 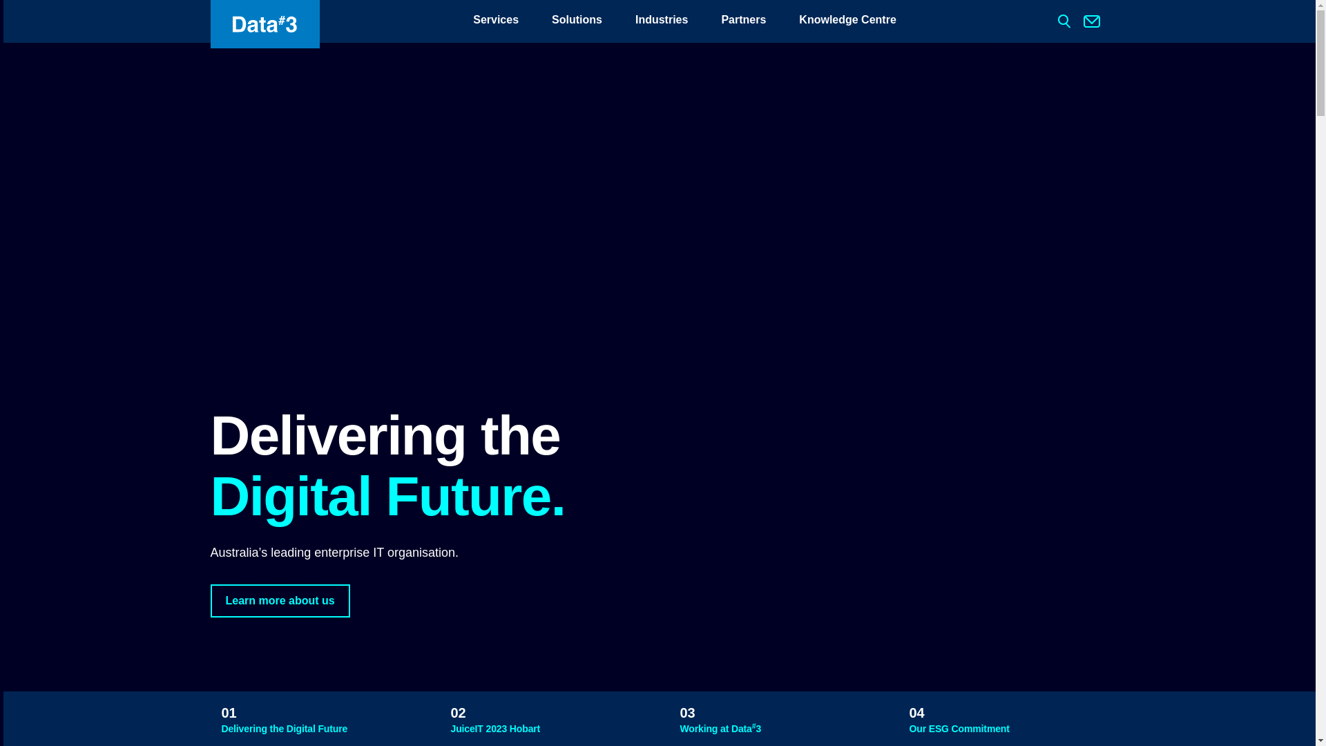 What do you see at coordinates (280, 601) in the screenshot?
I see `Learn more about us` at bounding box center [280, 601].